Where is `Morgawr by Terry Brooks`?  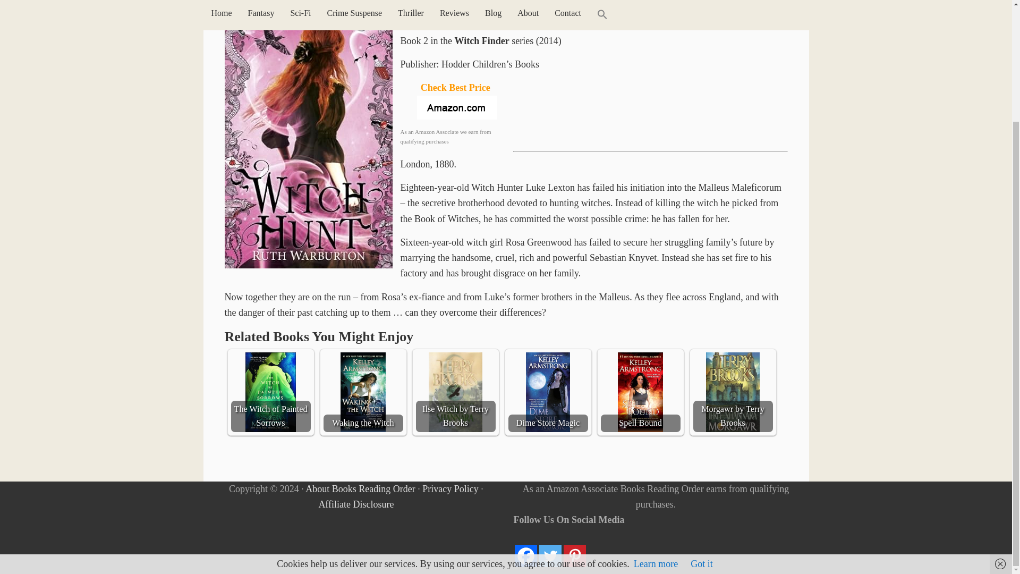
Morgawr by Terry Brooks is located at coordinates (732, 392).